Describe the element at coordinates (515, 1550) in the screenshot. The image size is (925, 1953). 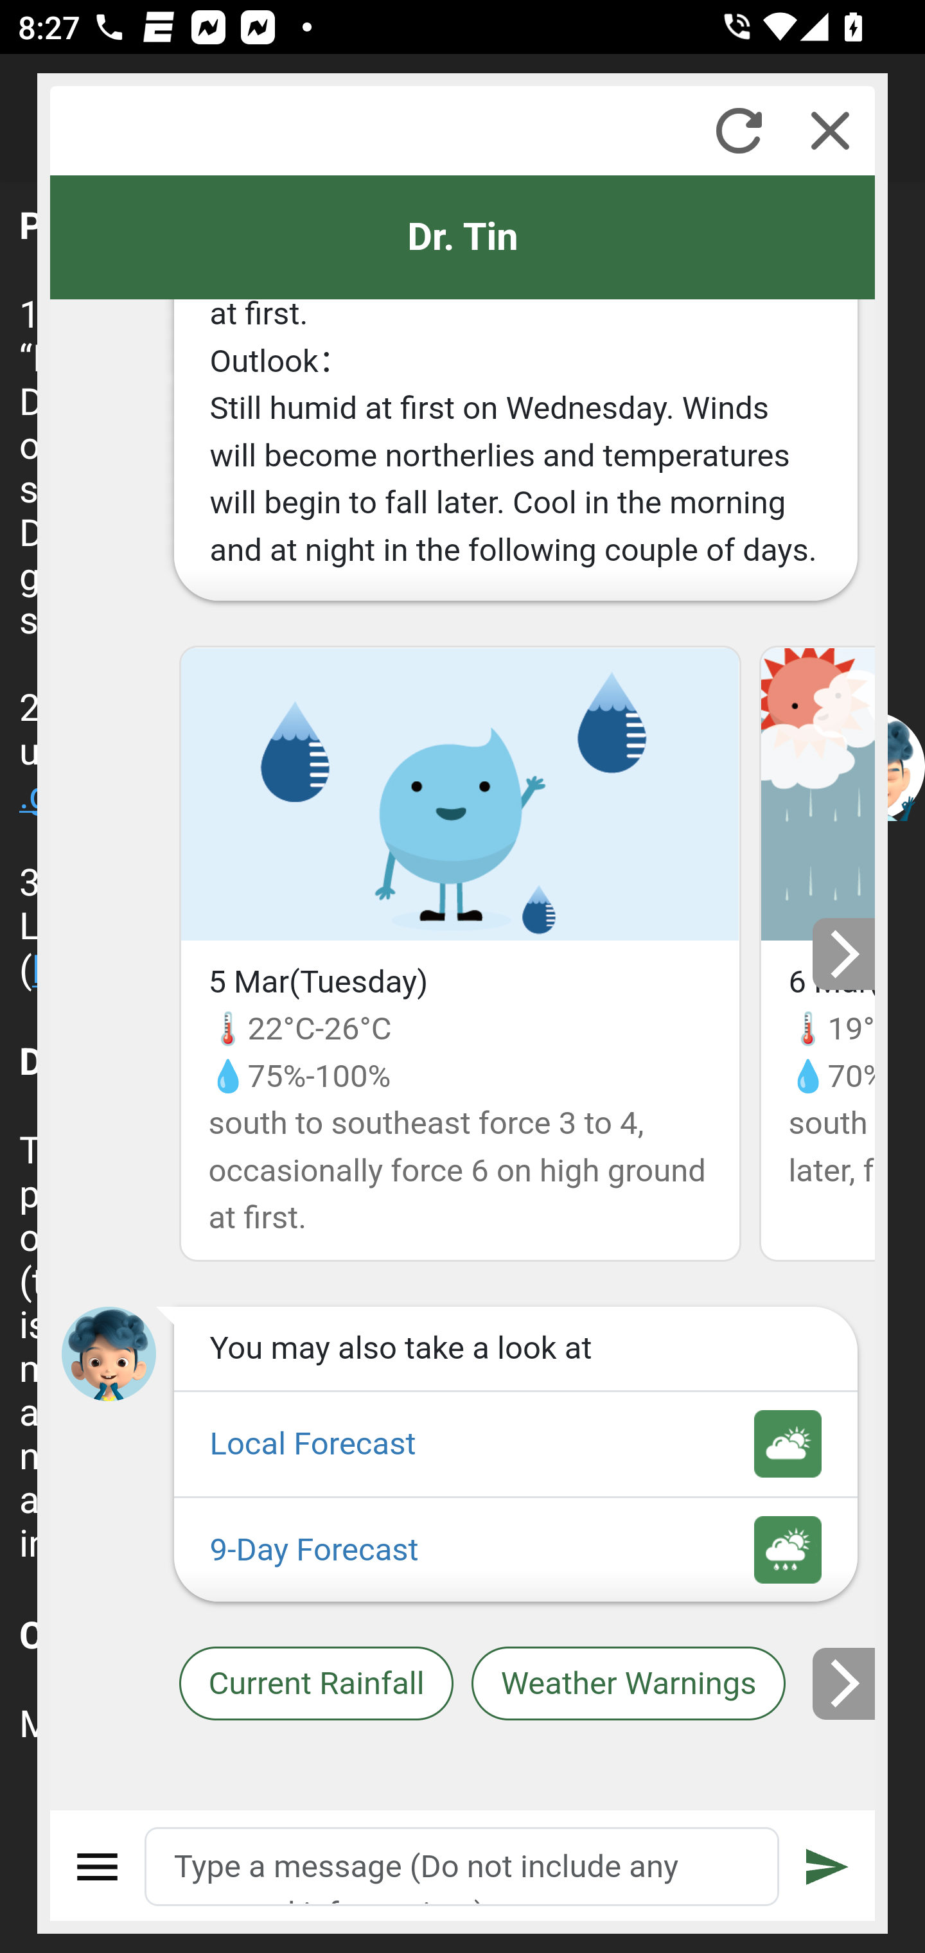
I see `9-Day Forecast` at that location.